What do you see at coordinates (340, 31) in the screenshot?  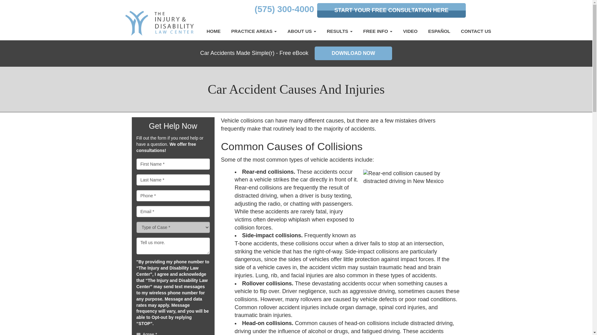 I see `RESULTS` at bounding box center [340, 31].